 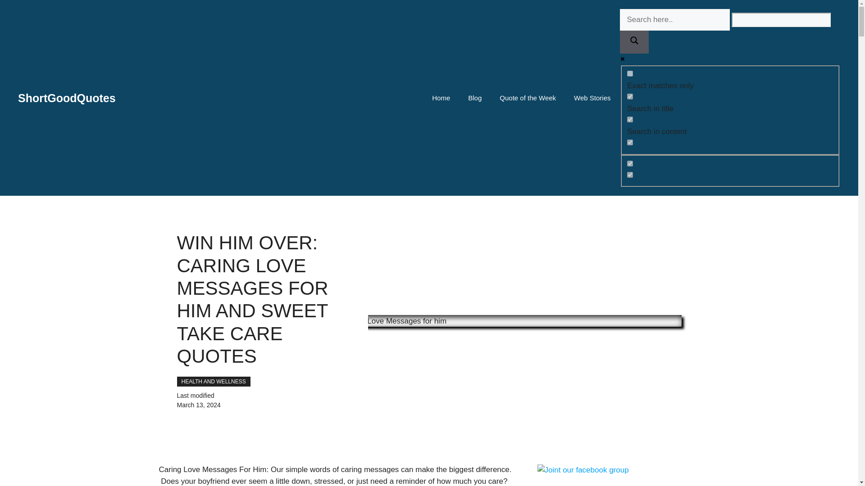 I want to click on exact, so click(x=592, y=98).